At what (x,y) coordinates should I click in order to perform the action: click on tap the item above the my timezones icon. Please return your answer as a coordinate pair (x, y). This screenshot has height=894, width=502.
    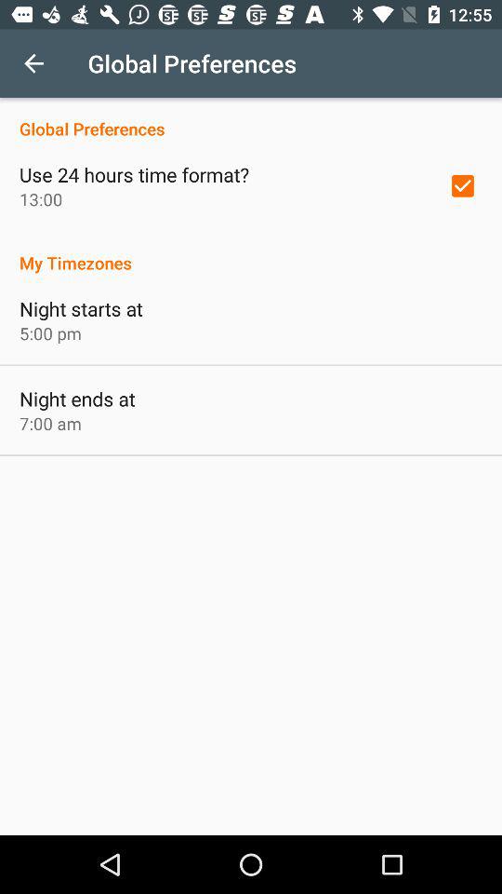
    Looking at the image, I should click on (463, 185).